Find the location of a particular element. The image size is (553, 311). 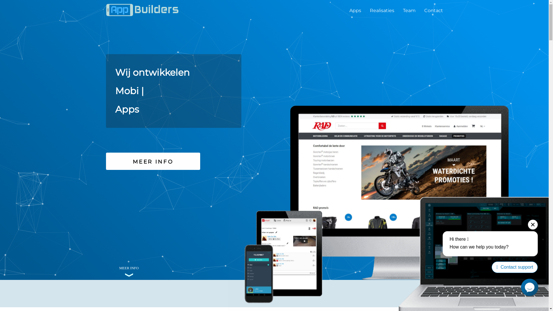

Team is located at coordinates (409, 9).